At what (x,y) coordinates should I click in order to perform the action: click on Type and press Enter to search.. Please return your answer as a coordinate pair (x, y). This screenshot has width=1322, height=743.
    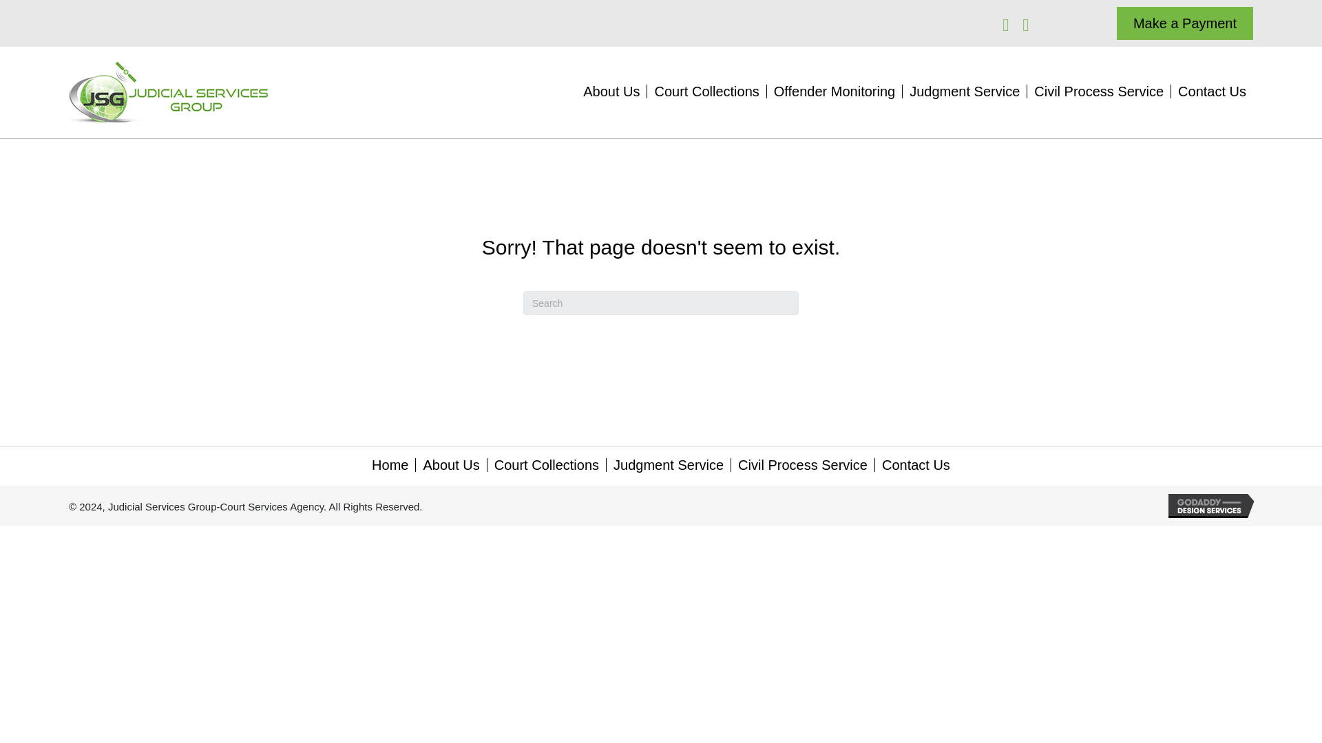
    Looking at the image, I should click on (661, 303).